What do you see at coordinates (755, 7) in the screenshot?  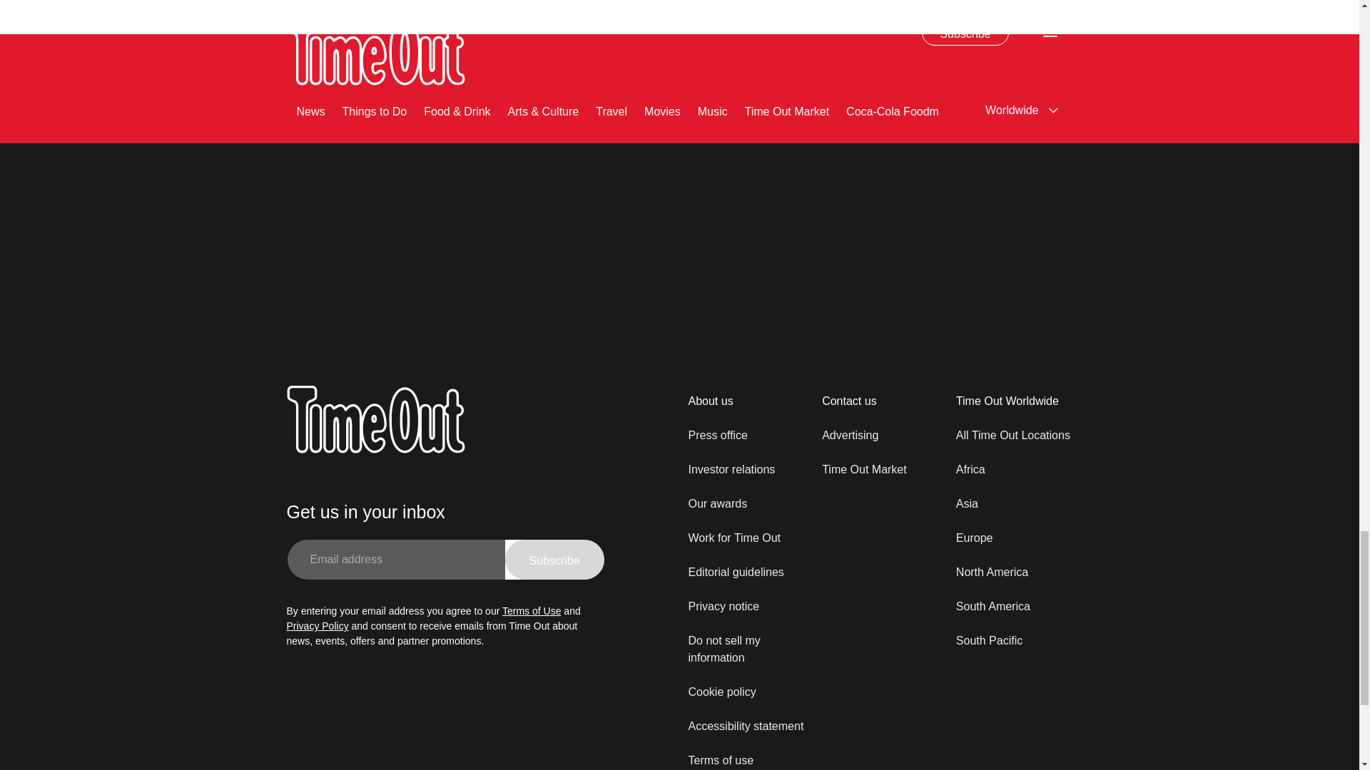 I see `Subscribe` at bounding box center [755, 7].